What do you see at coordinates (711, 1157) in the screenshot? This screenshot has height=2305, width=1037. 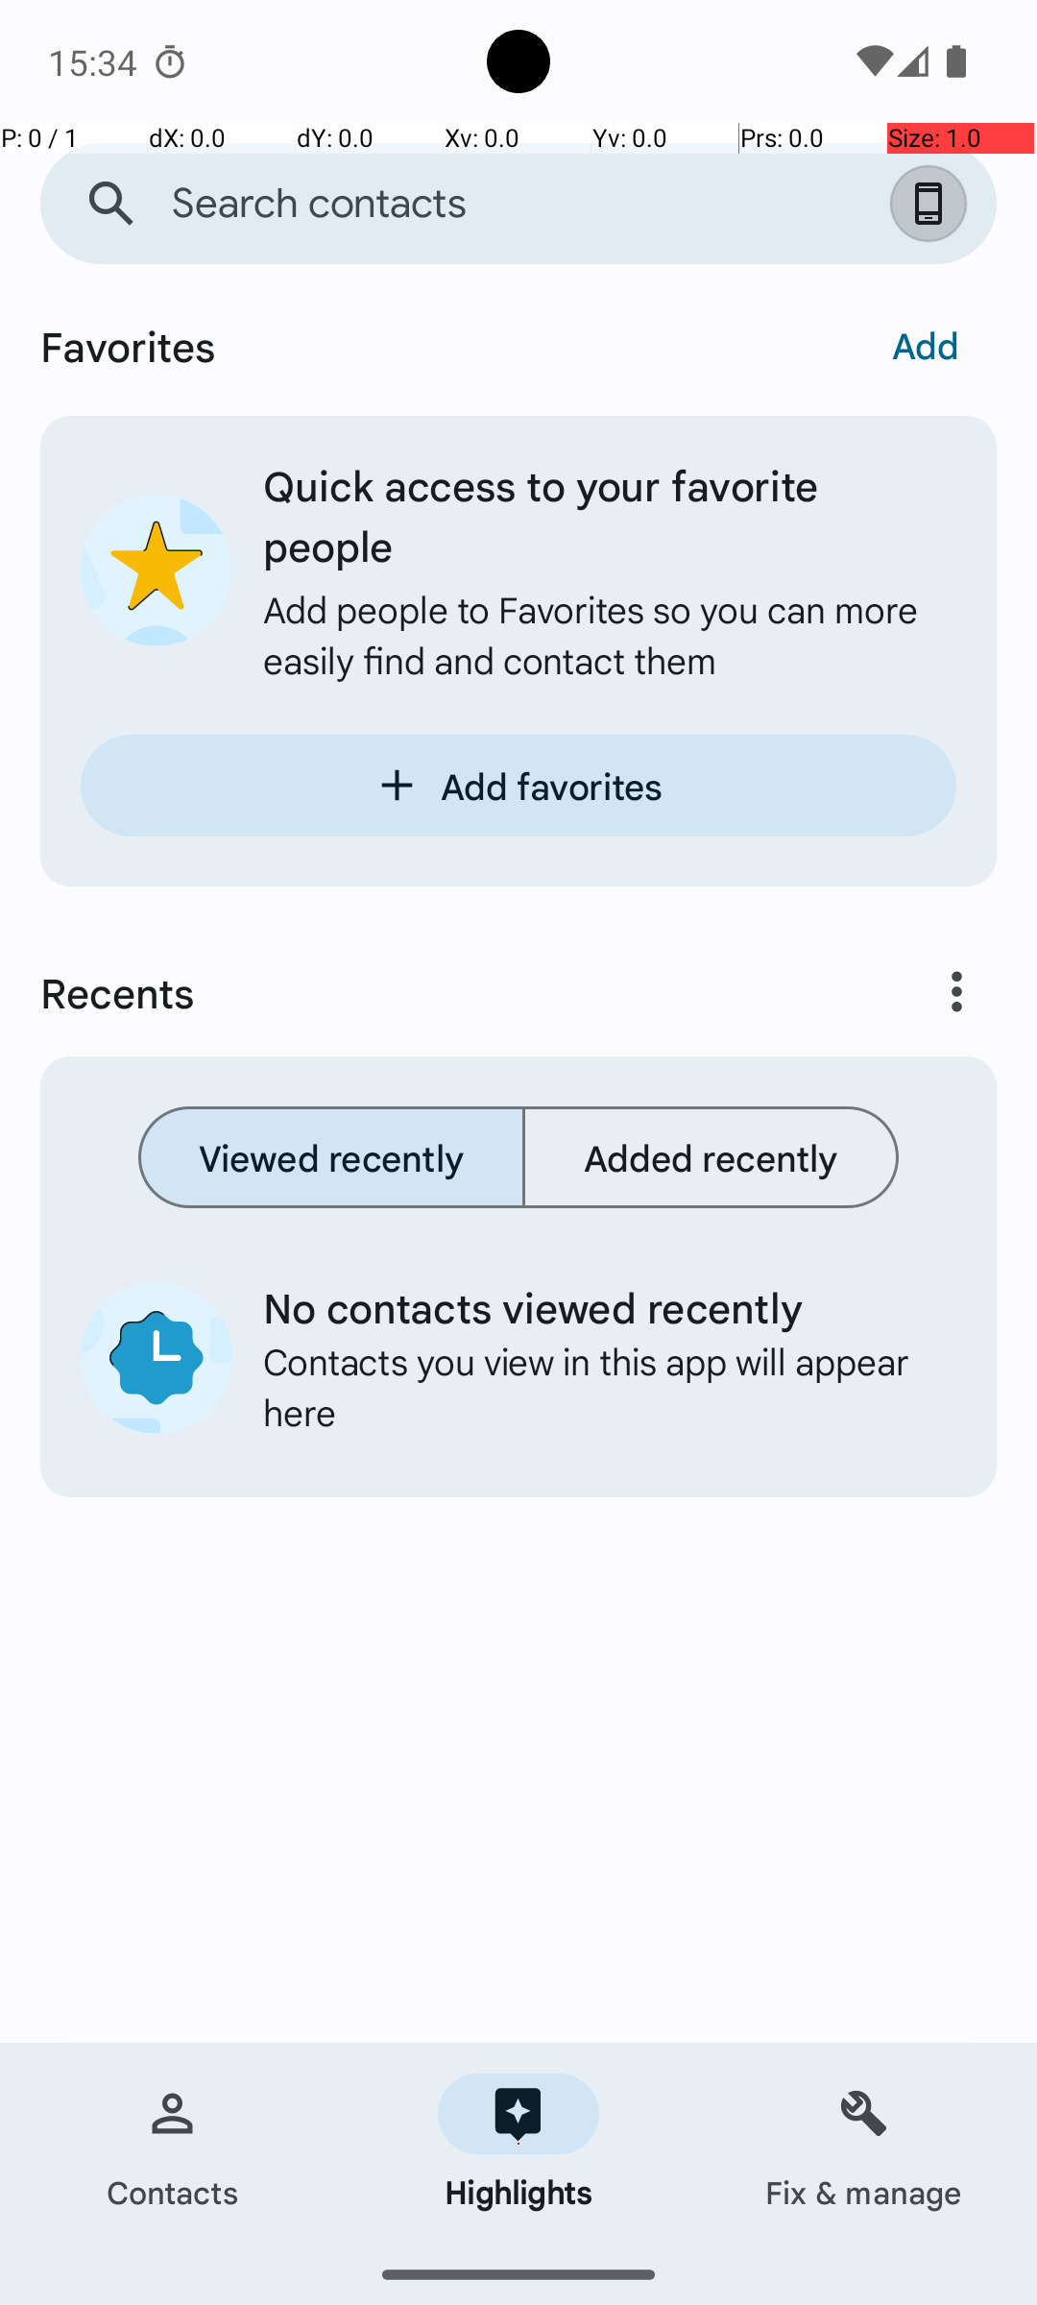 I see `Added recently` at bounding box center [711, 1157].